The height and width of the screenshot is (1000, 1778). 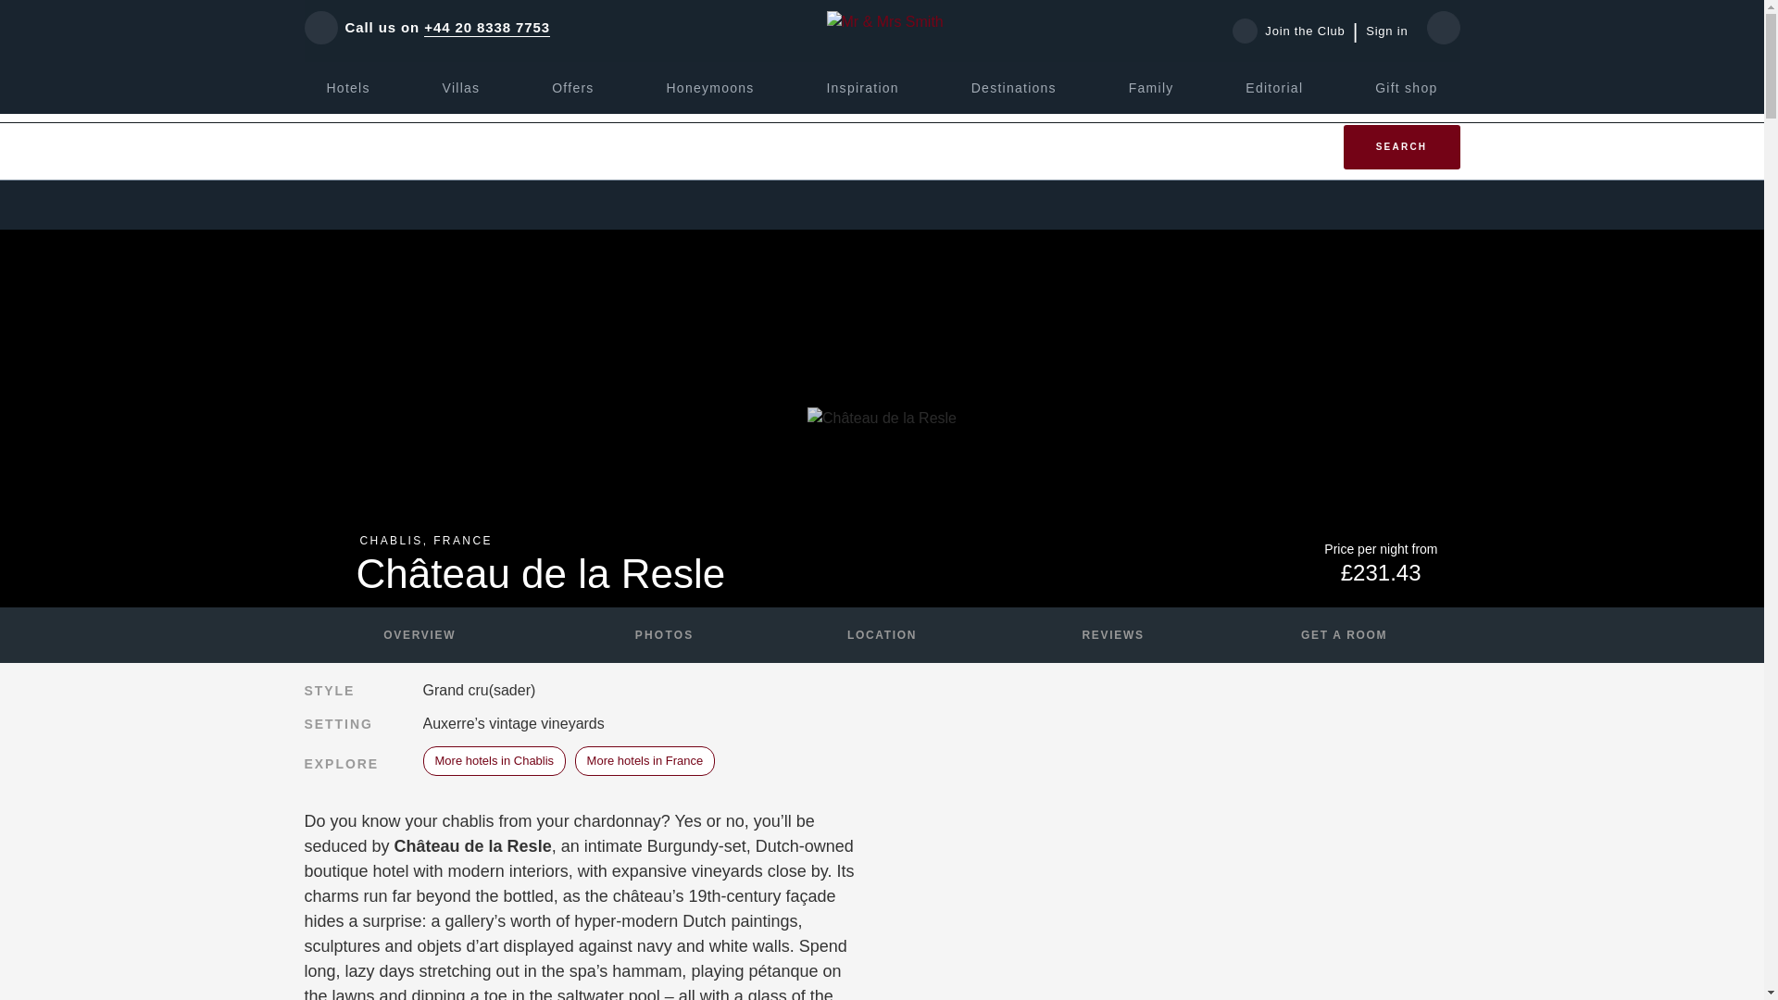 What do you see at coordinates (494, 761) in the screenshot?
I see `More hotels in Chablis` at bounding box center [494, 761].